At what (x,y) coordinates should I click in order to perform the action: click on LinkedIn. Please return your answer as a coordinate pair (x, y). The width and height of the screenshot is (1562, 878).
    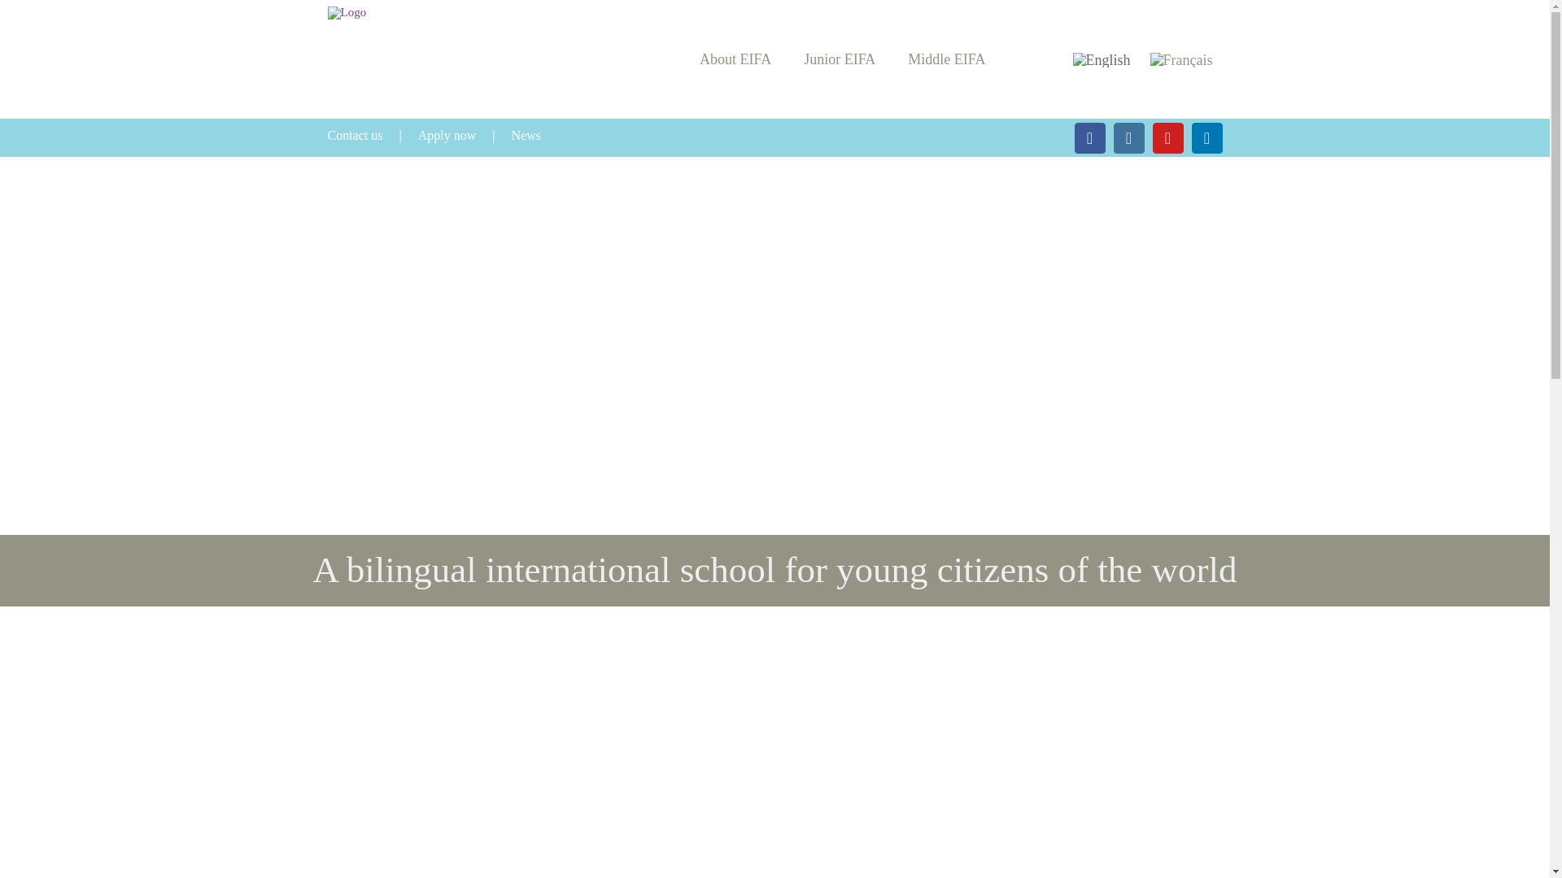
    Looking at the image, I should click on (1206, 138).